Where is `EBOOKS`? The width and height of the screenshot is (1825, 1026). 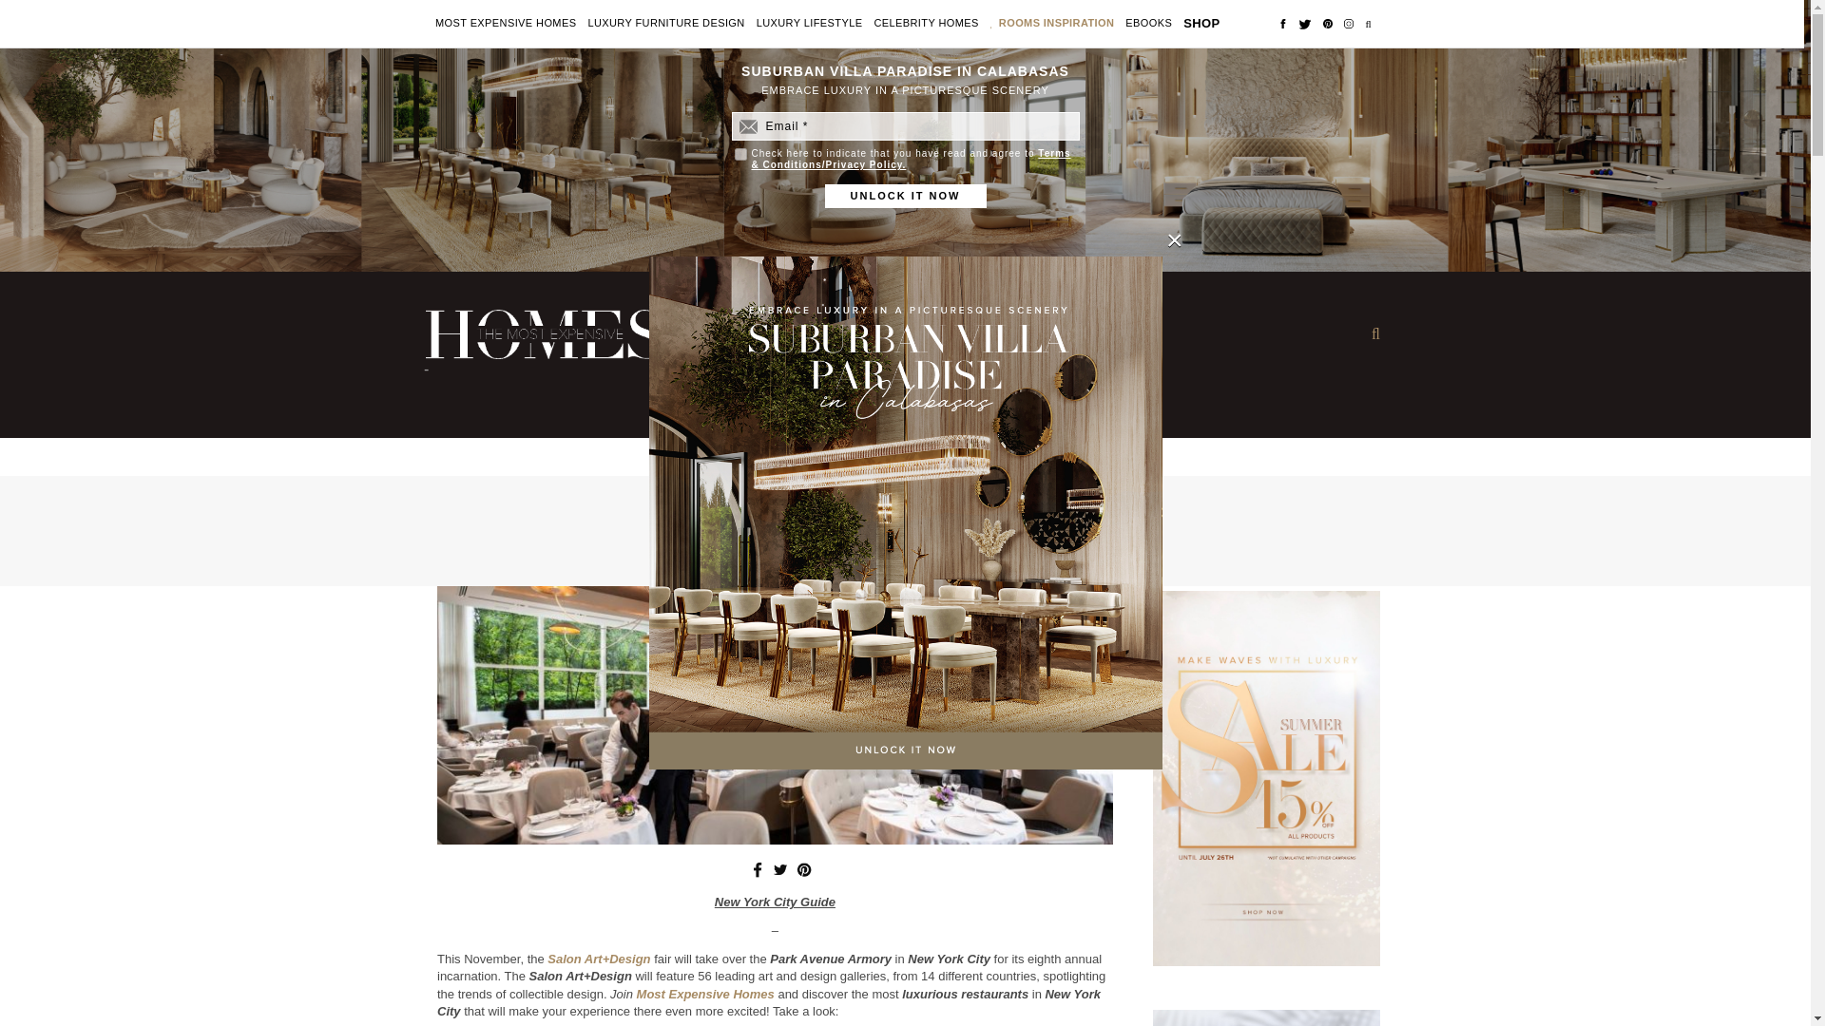
EBOOKS is located at coordinates (1148, 24).